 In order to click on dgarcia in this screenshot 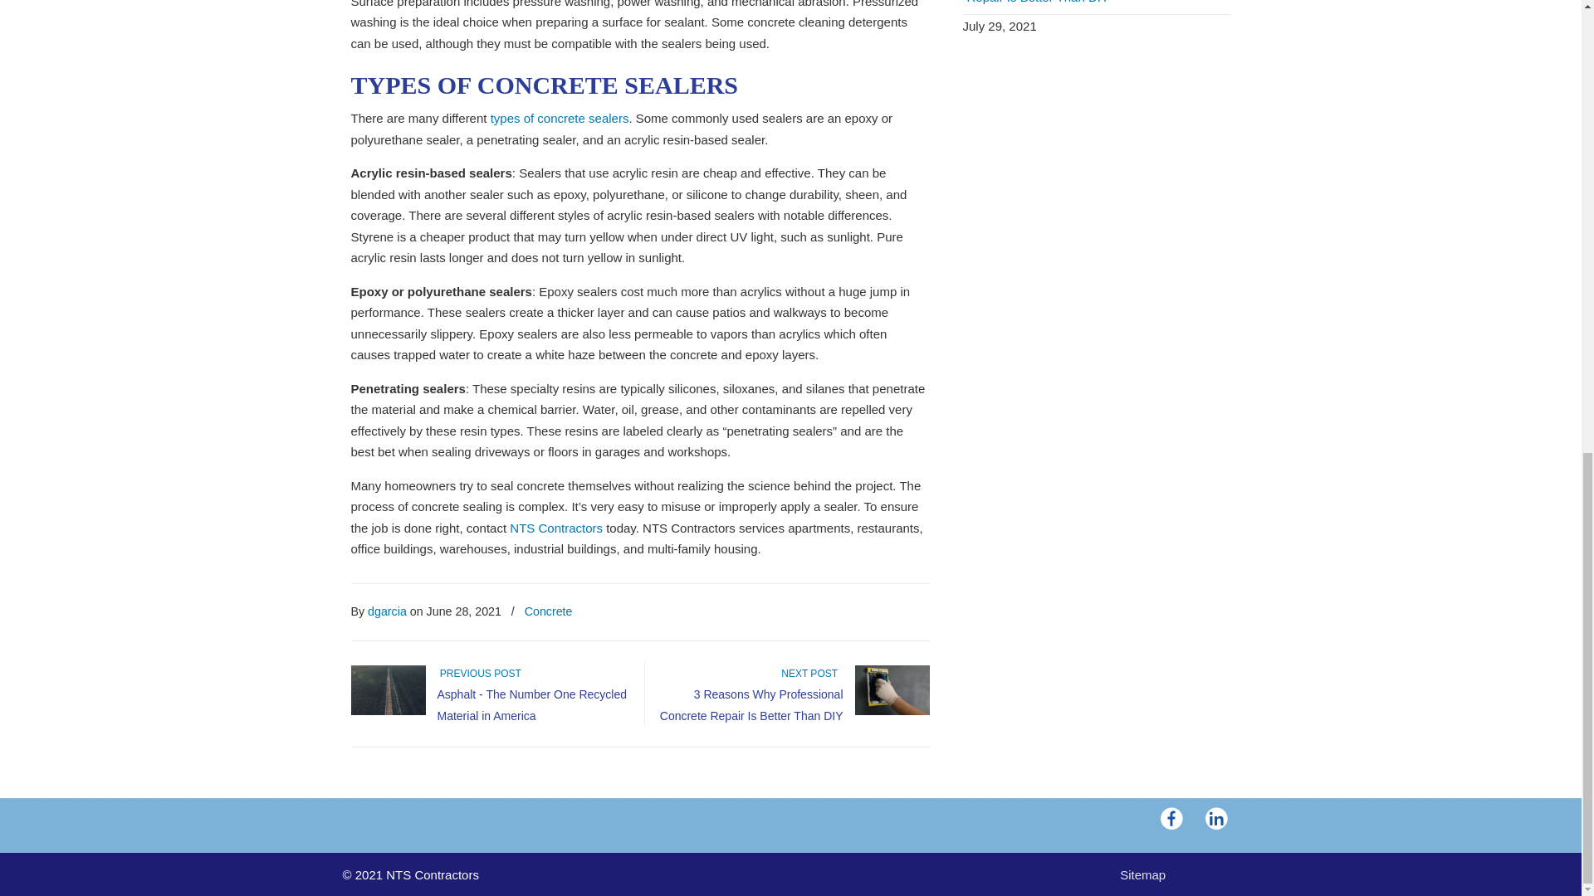, I will do `click(387, 611)`.